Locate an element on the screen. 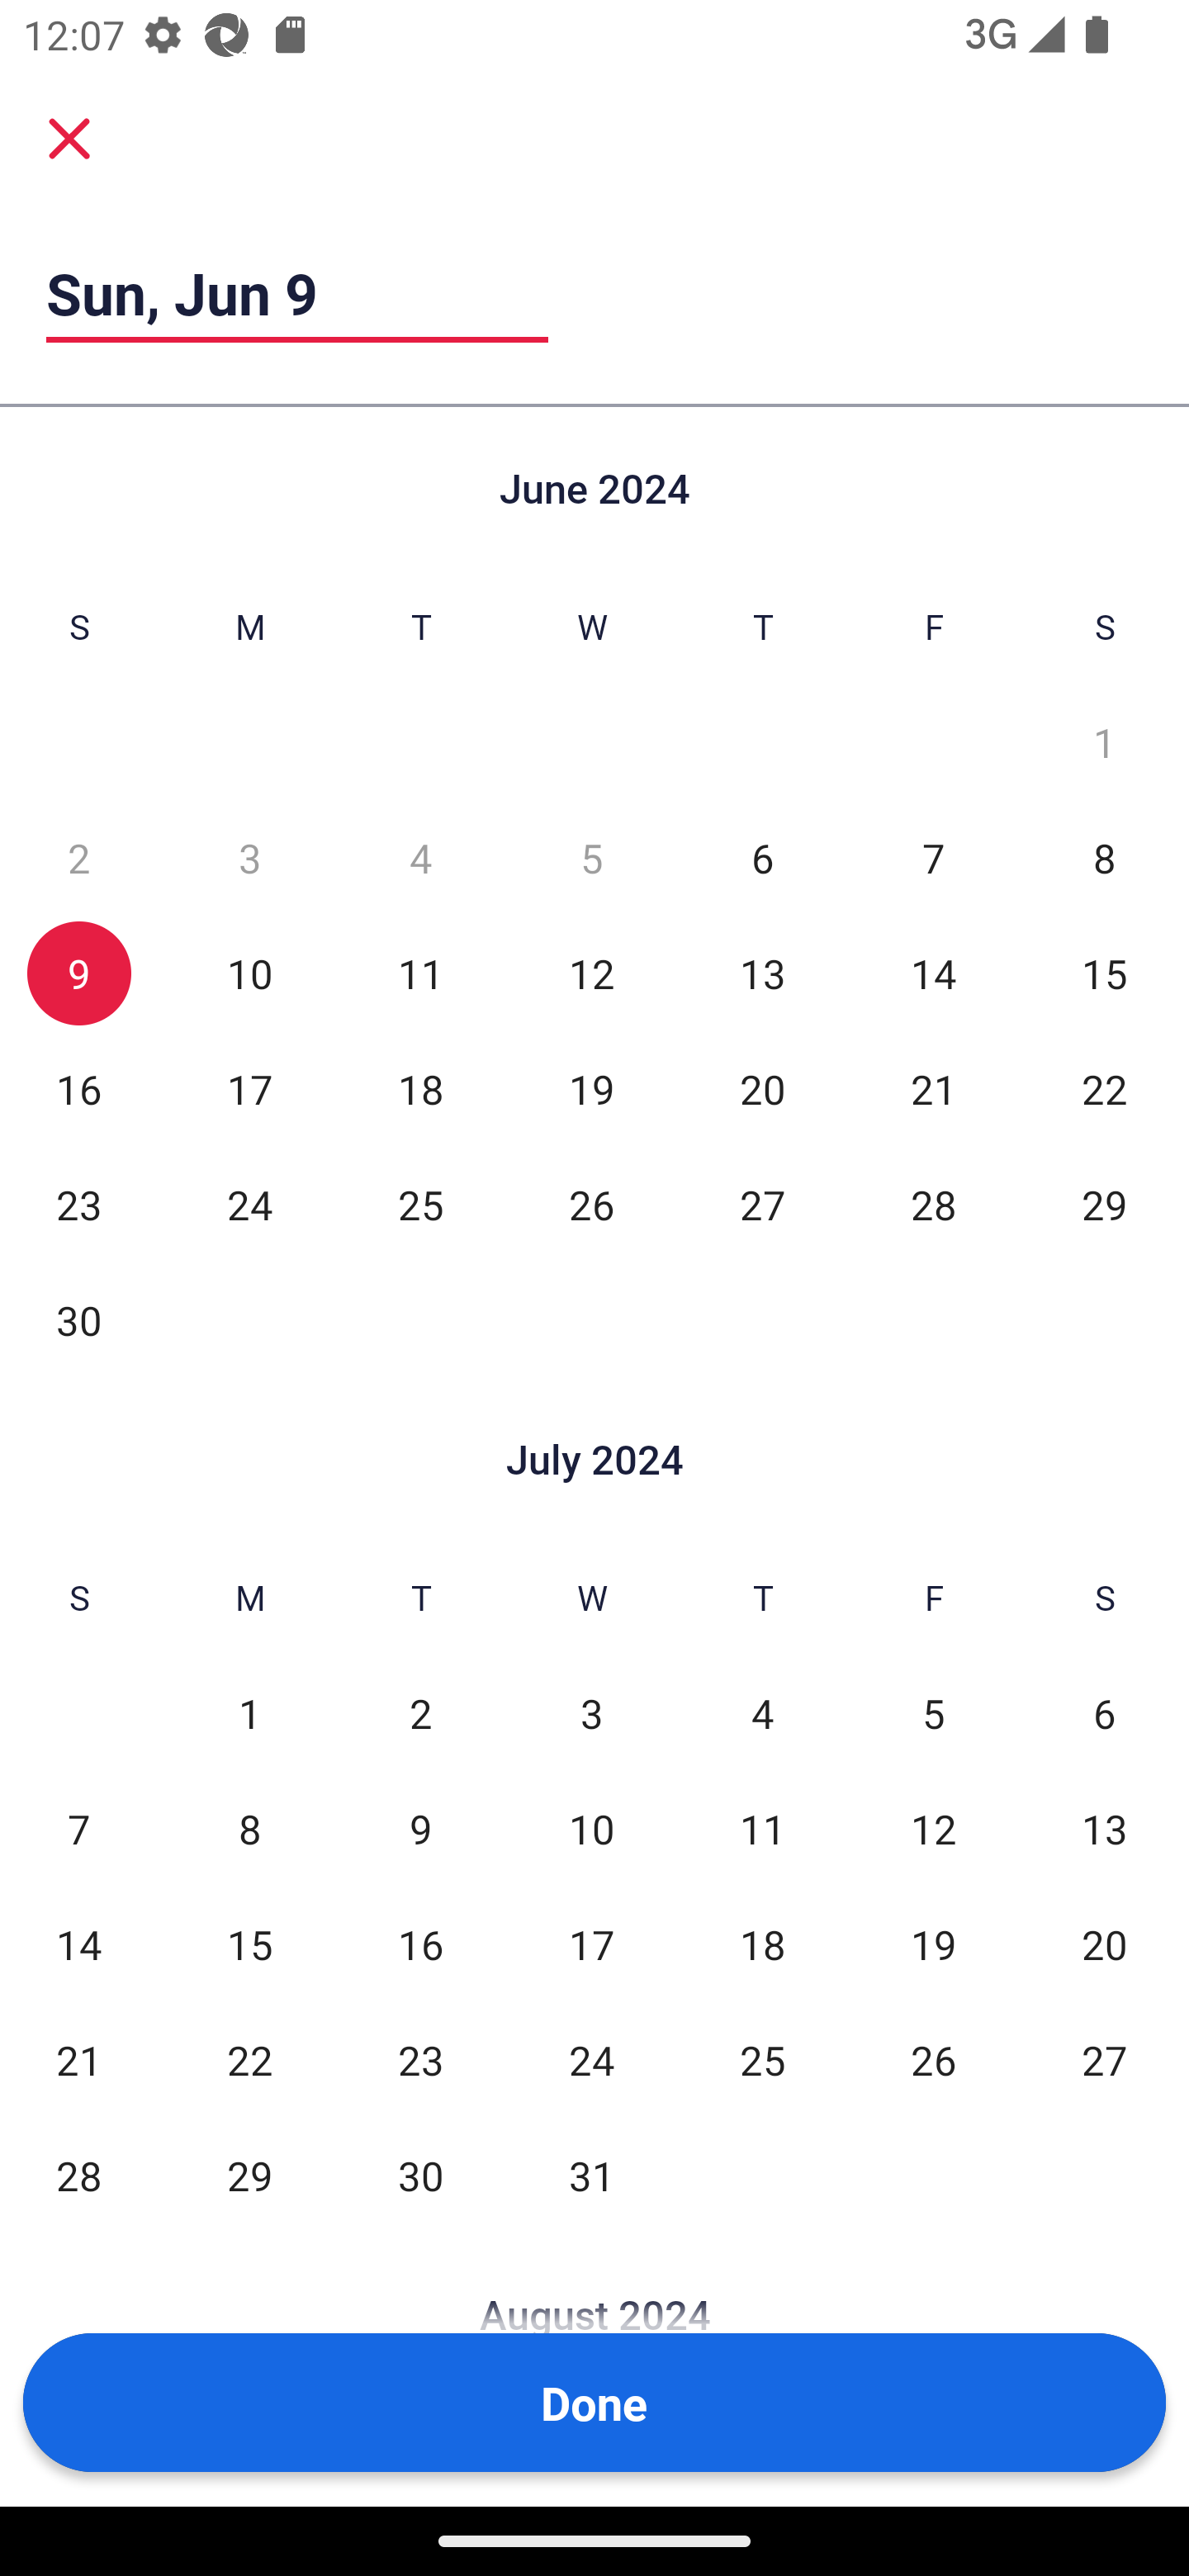 Image resolution: width=1189 pixels, height=2576 pixels. 2 Sun, Jun 2, Not Selected is located at coordinates (78, 857).